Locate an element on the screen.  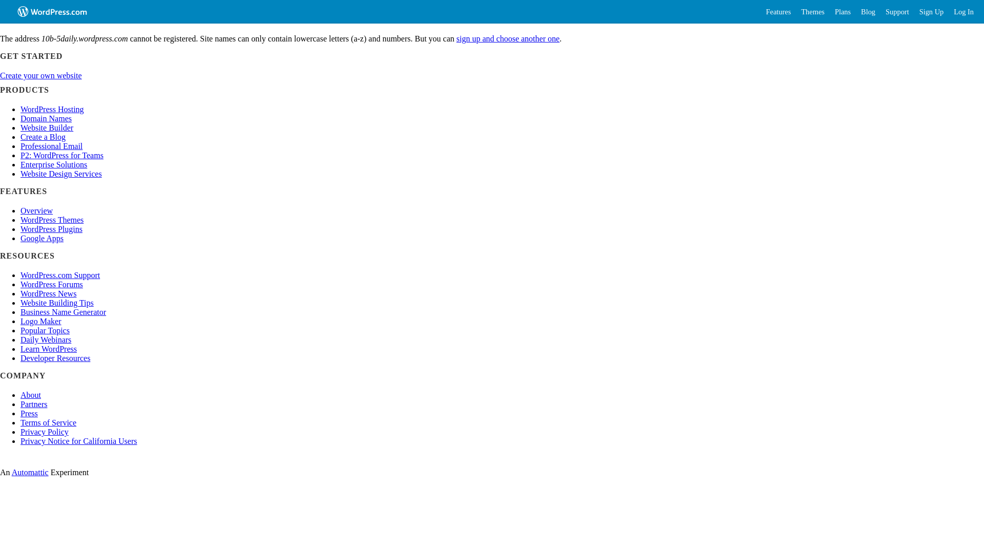
Professional Email is located at coordinates (51, 146).